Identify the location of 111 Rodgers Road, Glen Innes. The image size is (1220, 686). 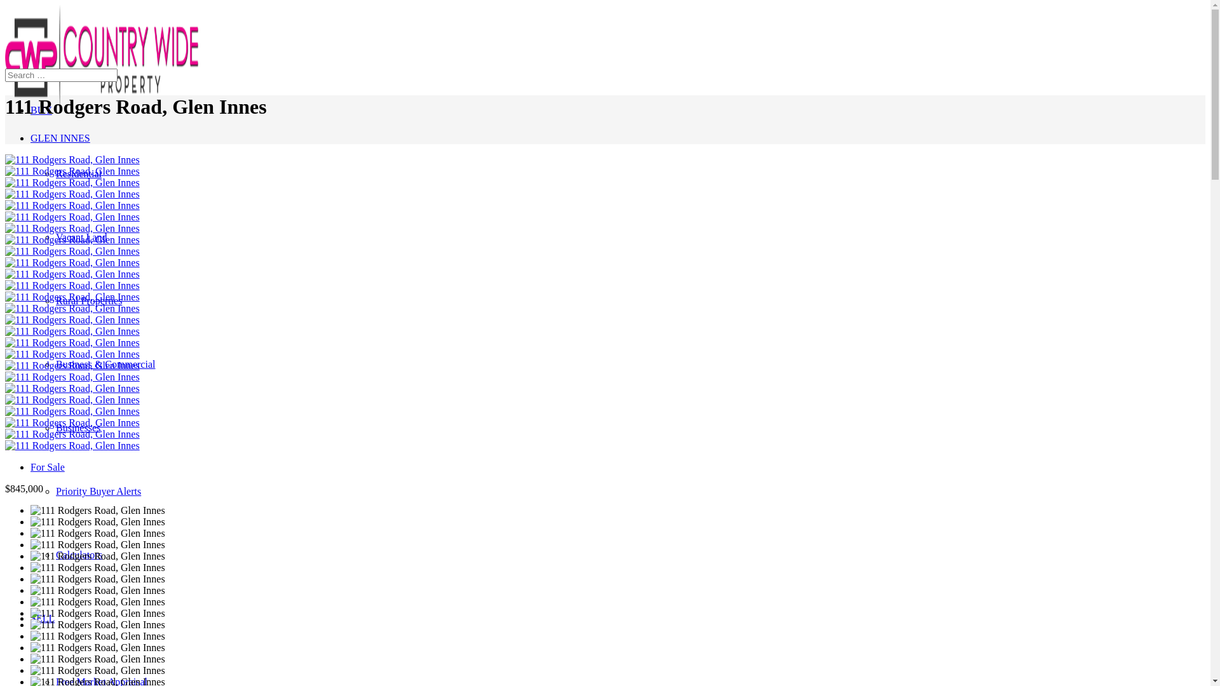
(72, 412).